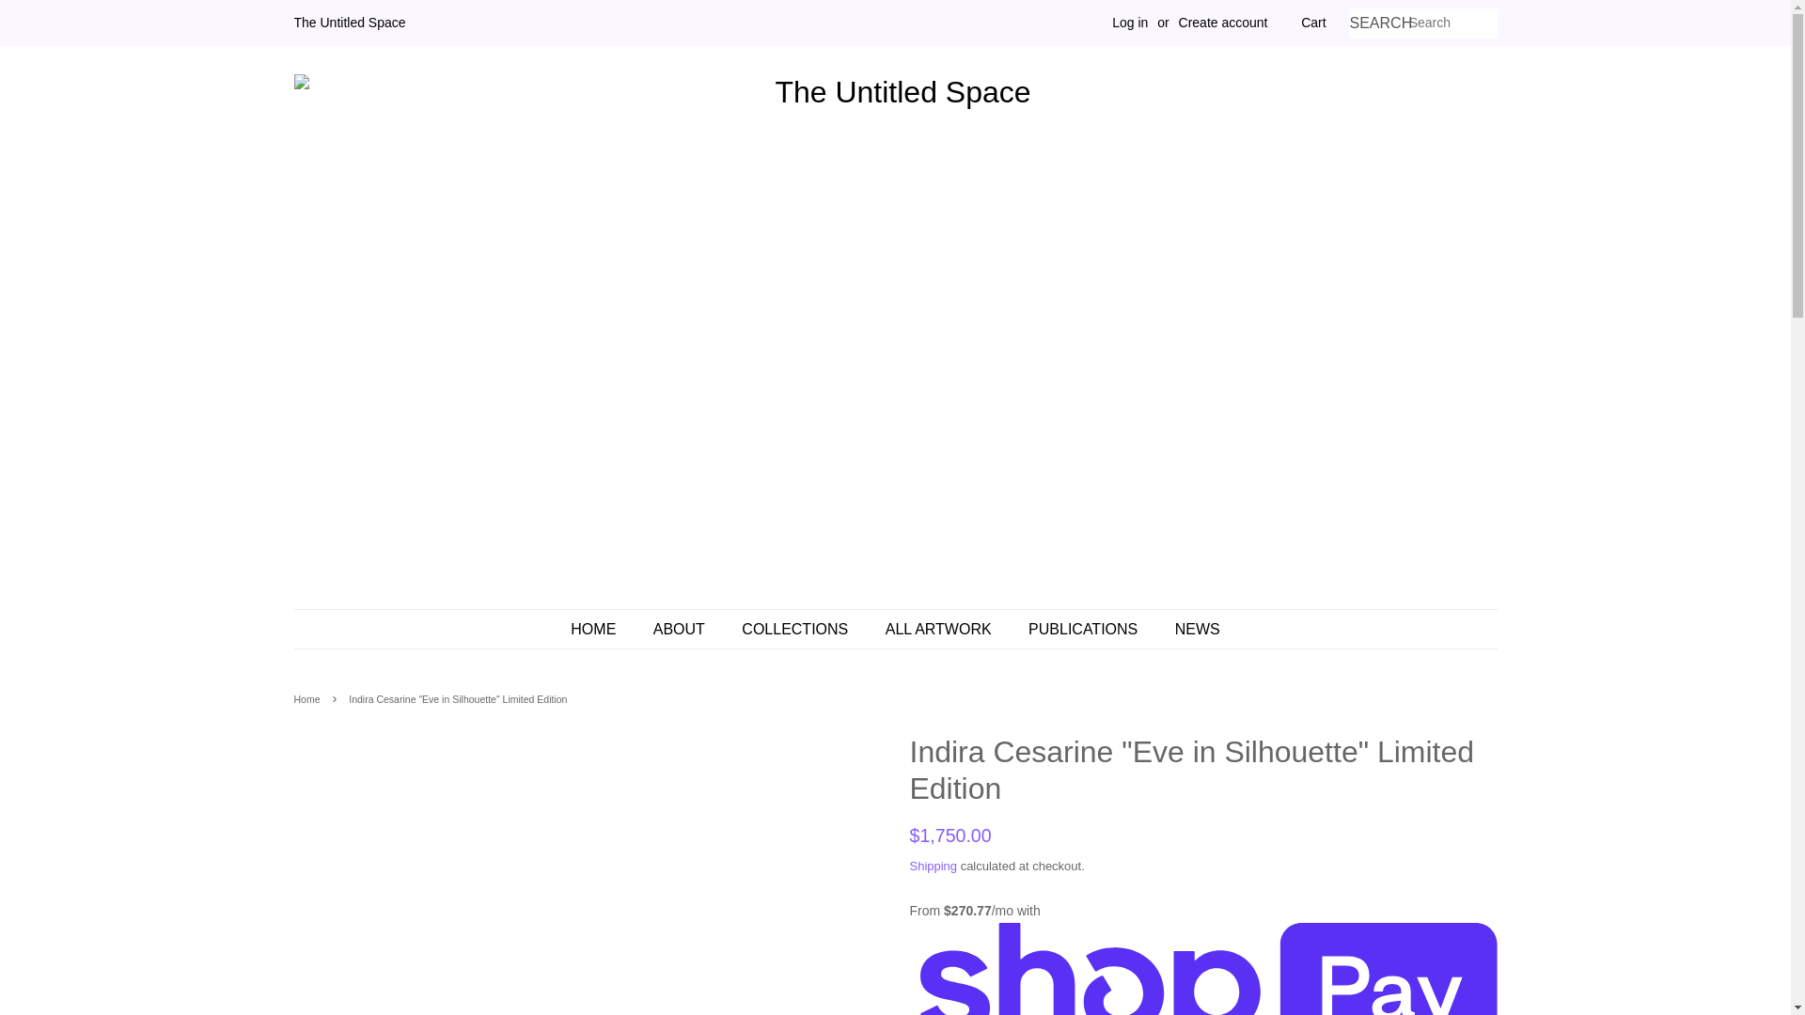 Image resolution: width=1805 pixels, height=1015 pixels. I want to click on Cart, so click(1312, 23).